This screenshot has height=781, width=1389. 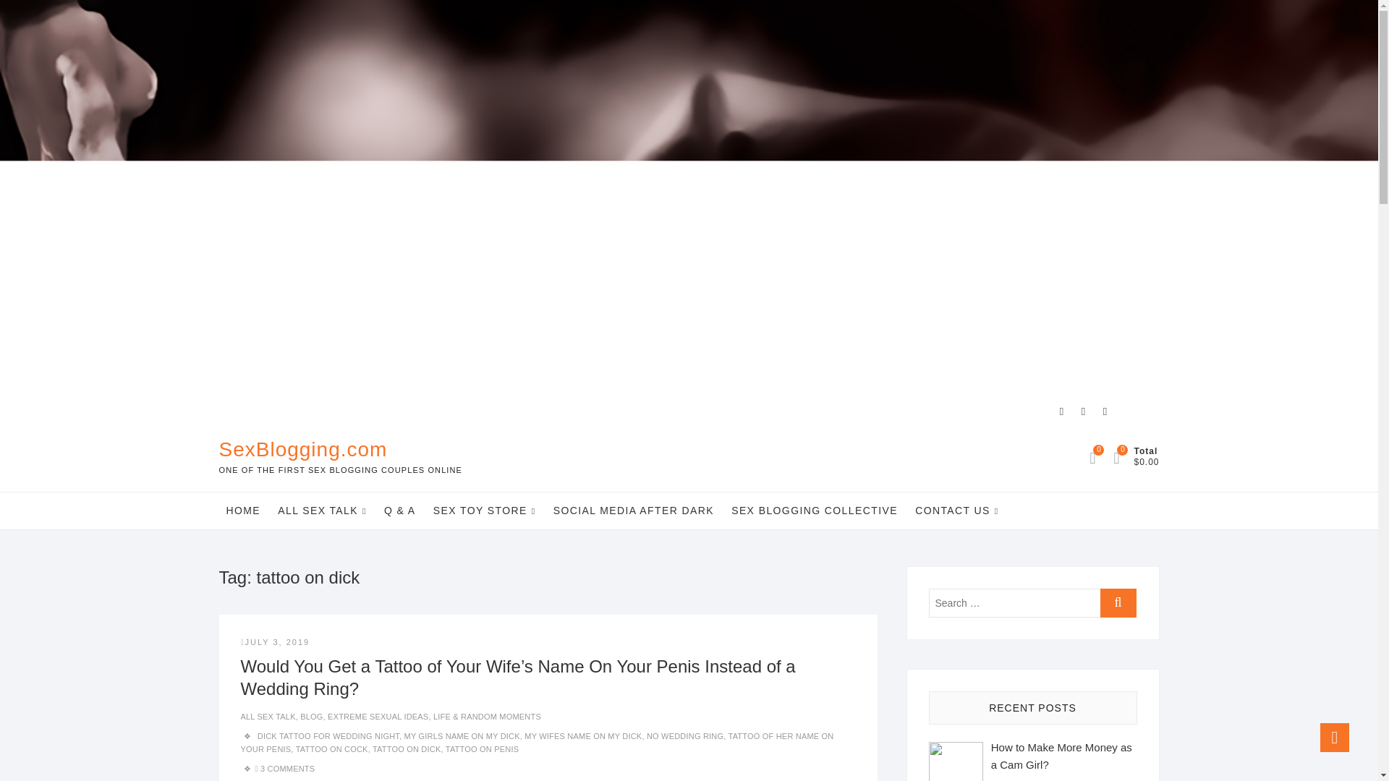 I want to click on CouplesRTs, so click(x=1104, y=411).